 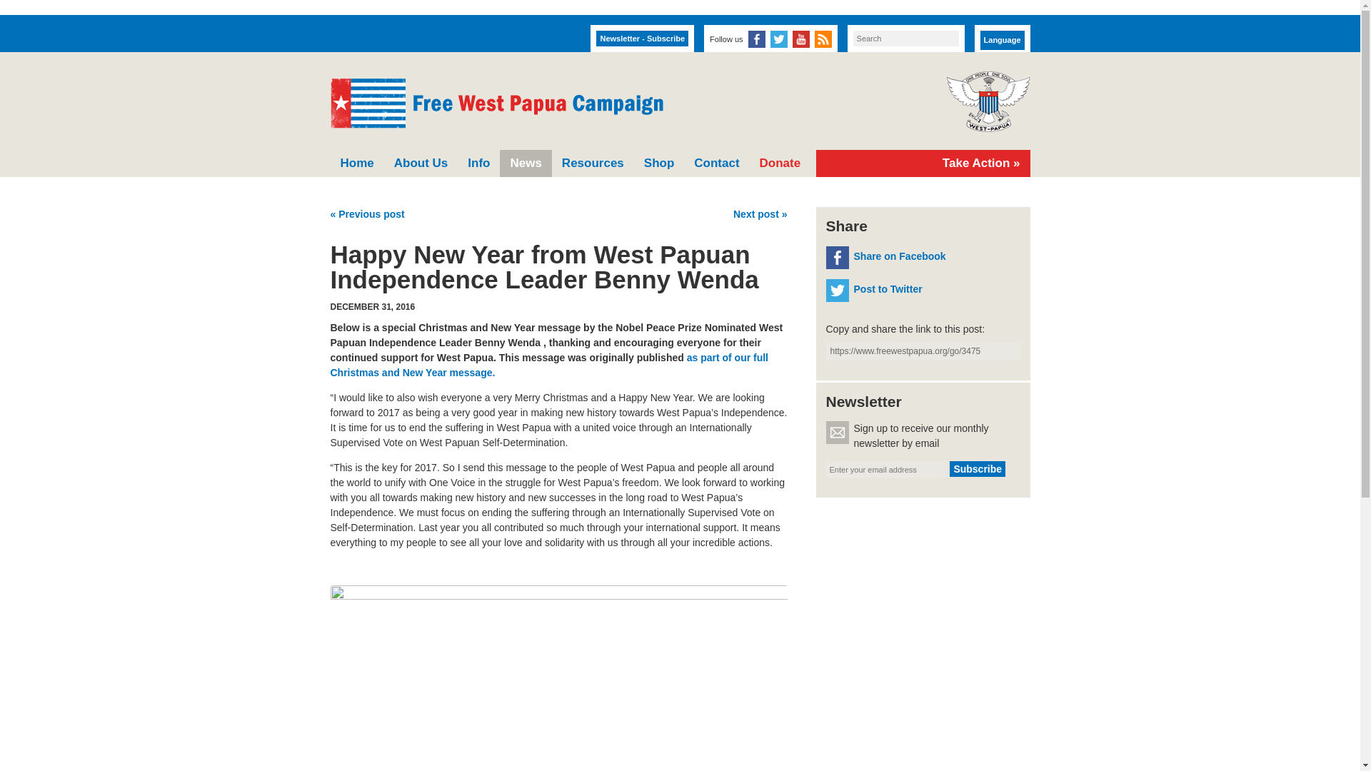 I want to click on Subscribe, so click(x=977, y=468).